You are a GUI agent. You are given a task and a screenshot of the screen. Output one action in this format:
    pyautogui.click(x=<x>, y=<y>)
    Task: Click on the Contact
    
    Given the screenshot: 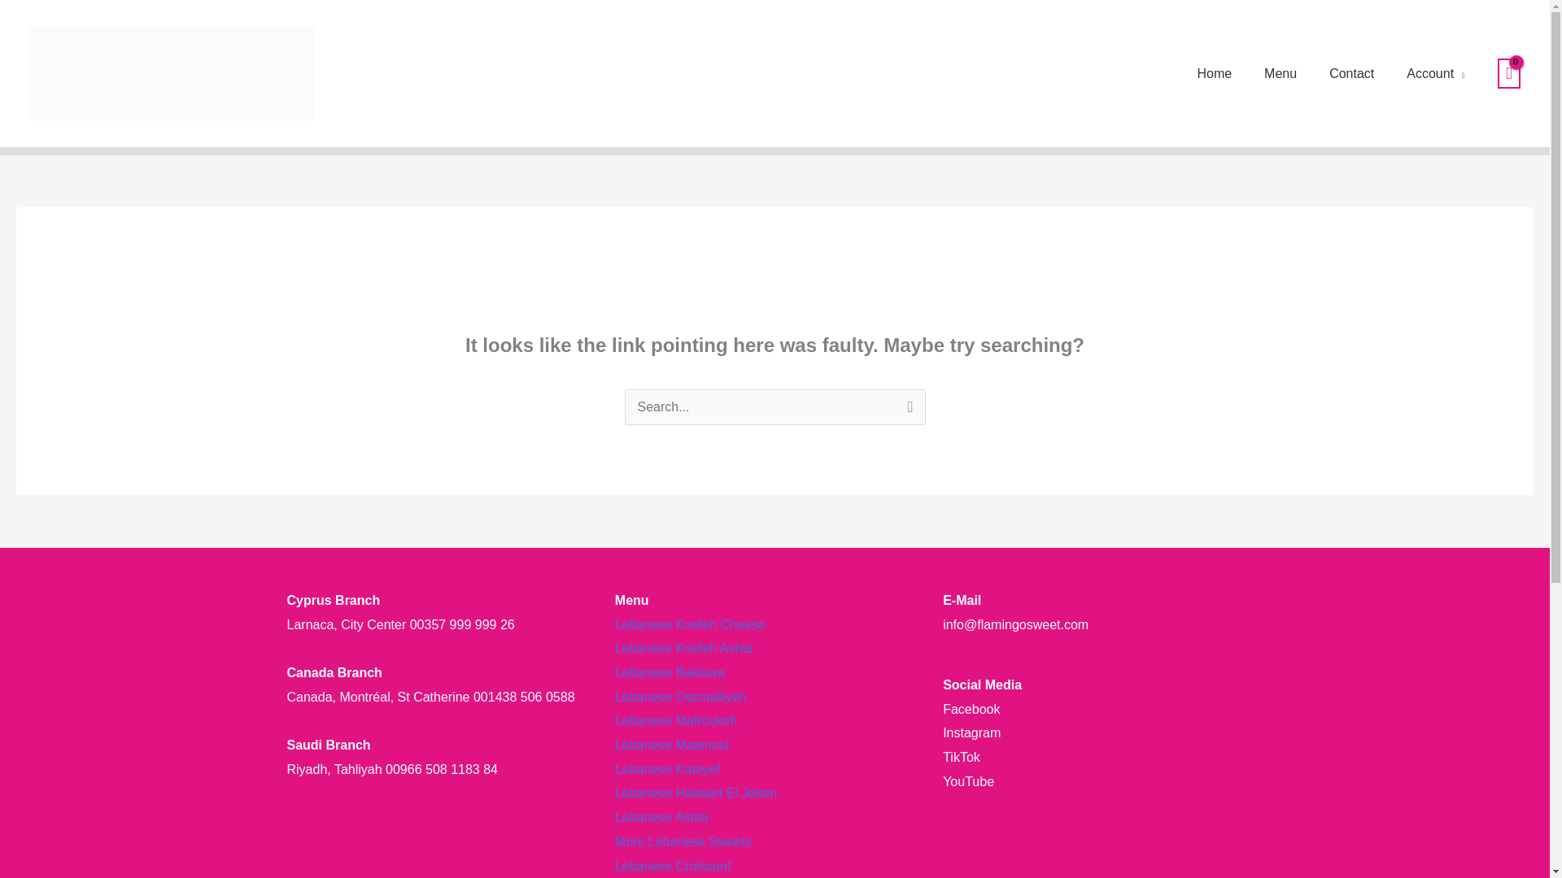 What is the action you would take?
    pyautogui.click(x=1351, y=74)
    